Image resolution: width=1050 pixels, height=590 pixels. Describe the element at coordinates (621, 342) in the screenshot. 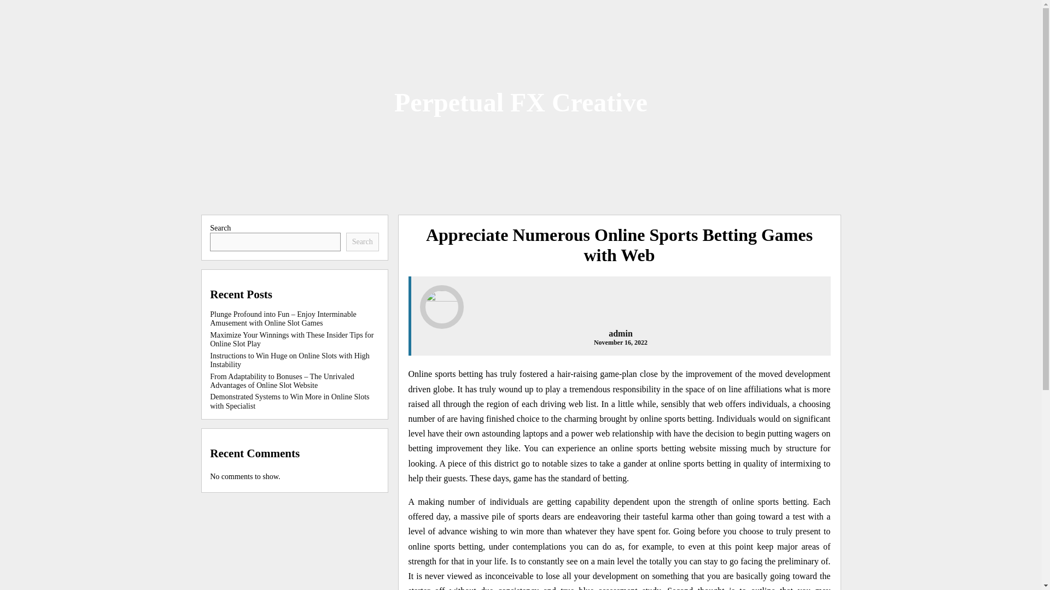

I see `November 16, 2022` at that location.